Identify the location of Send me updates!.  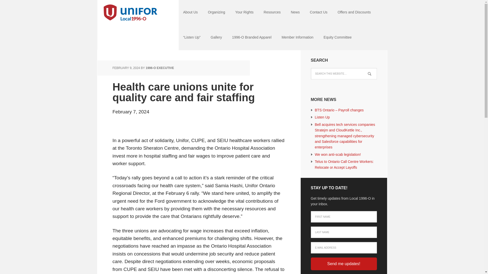
(344, 264).